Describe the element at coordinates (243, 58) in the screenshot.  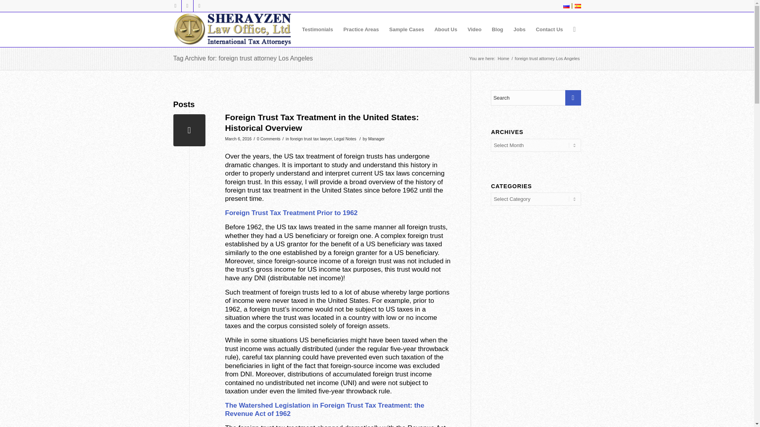
I see `Tag Archive for: foreign trust attorney Los Angeles` at that location.